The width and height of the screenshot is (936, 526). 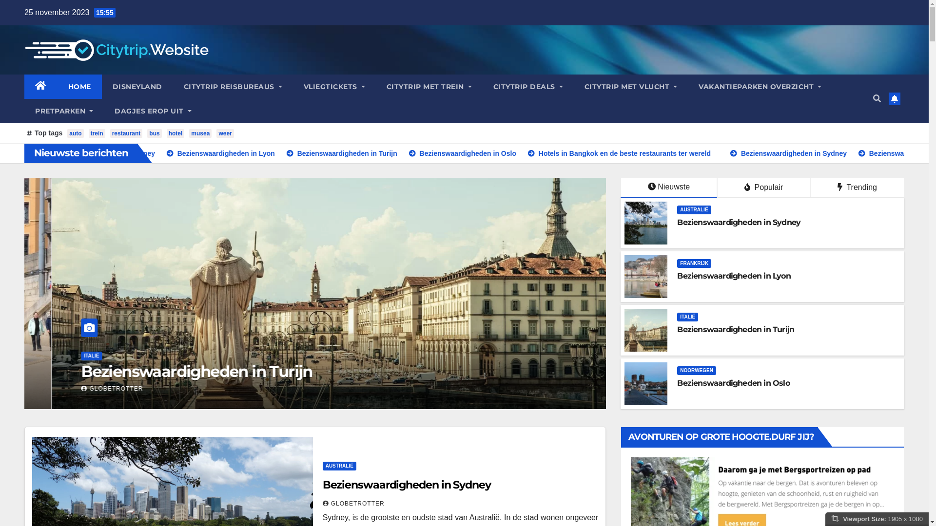 I want to click on Trending, so click(x=857, y=188).